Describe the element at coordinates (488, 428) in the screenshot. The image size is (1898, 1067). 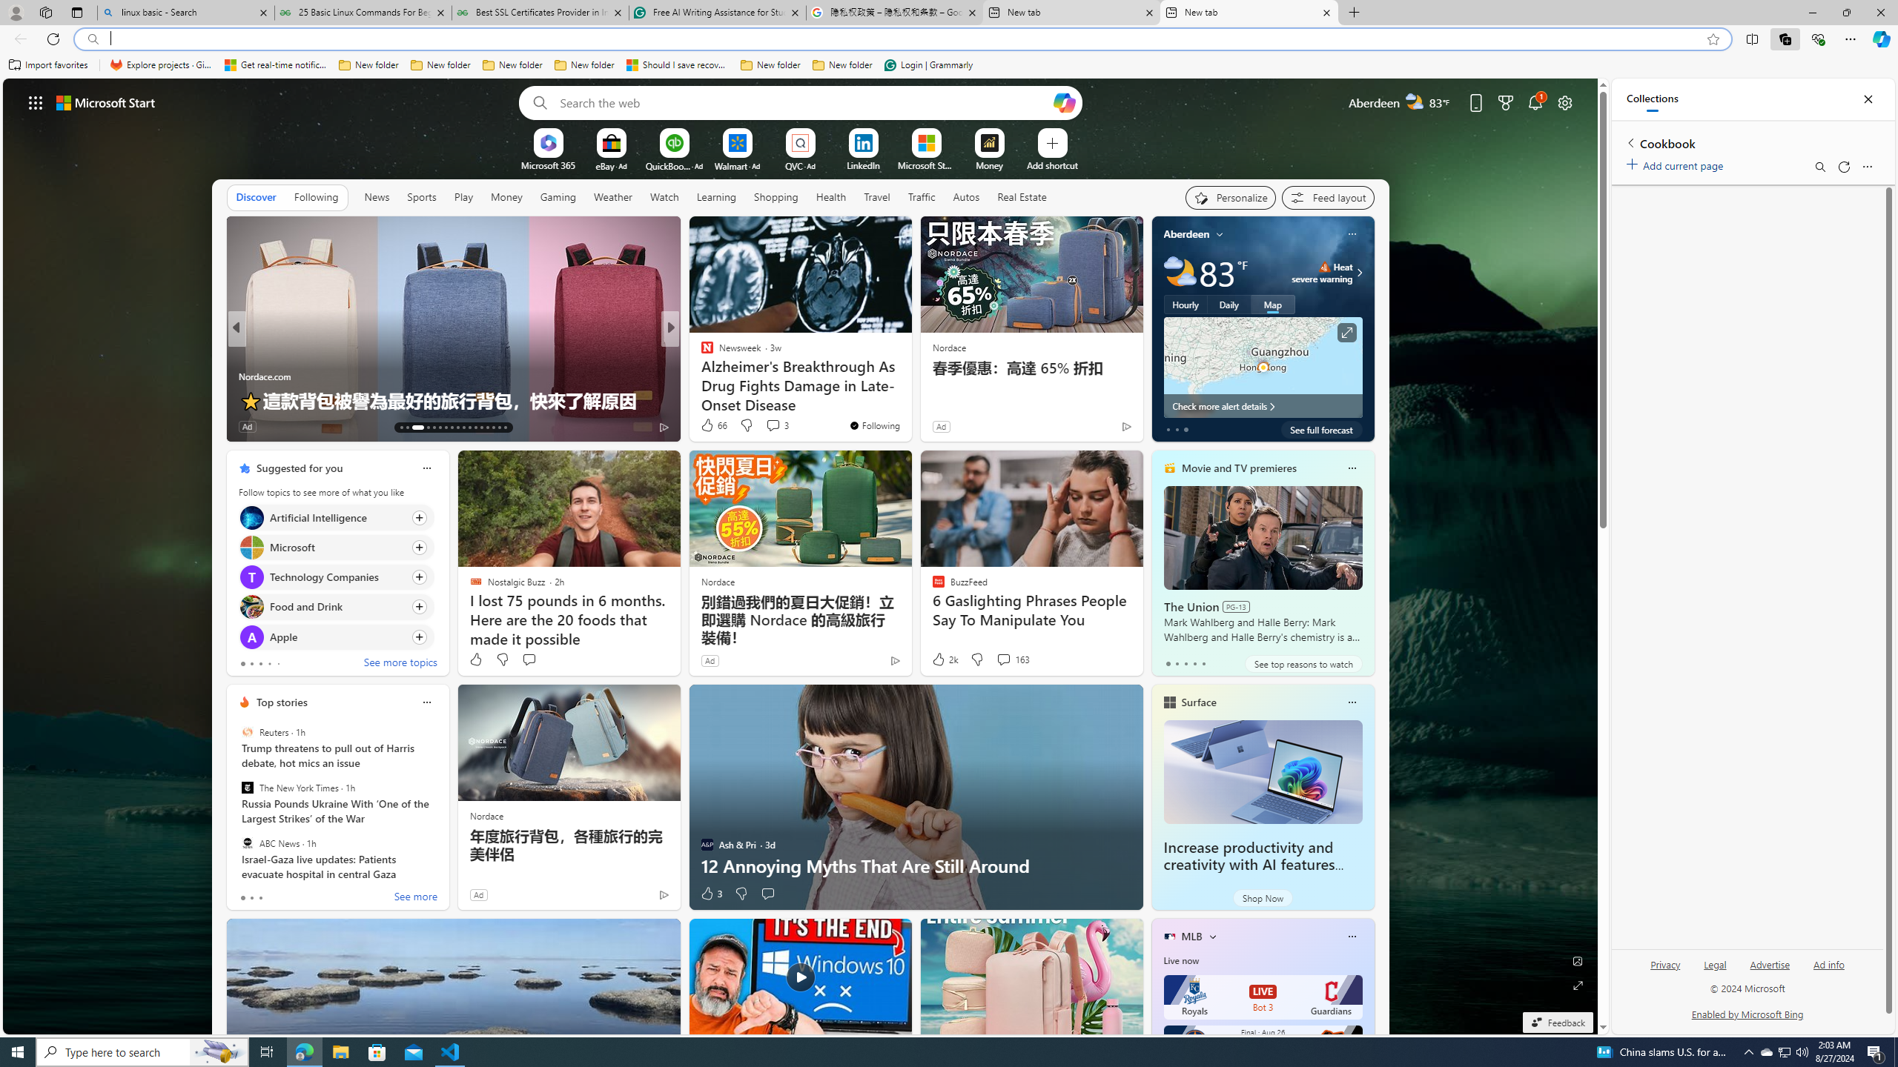
I see `AutomationID: tab-26` at that location.